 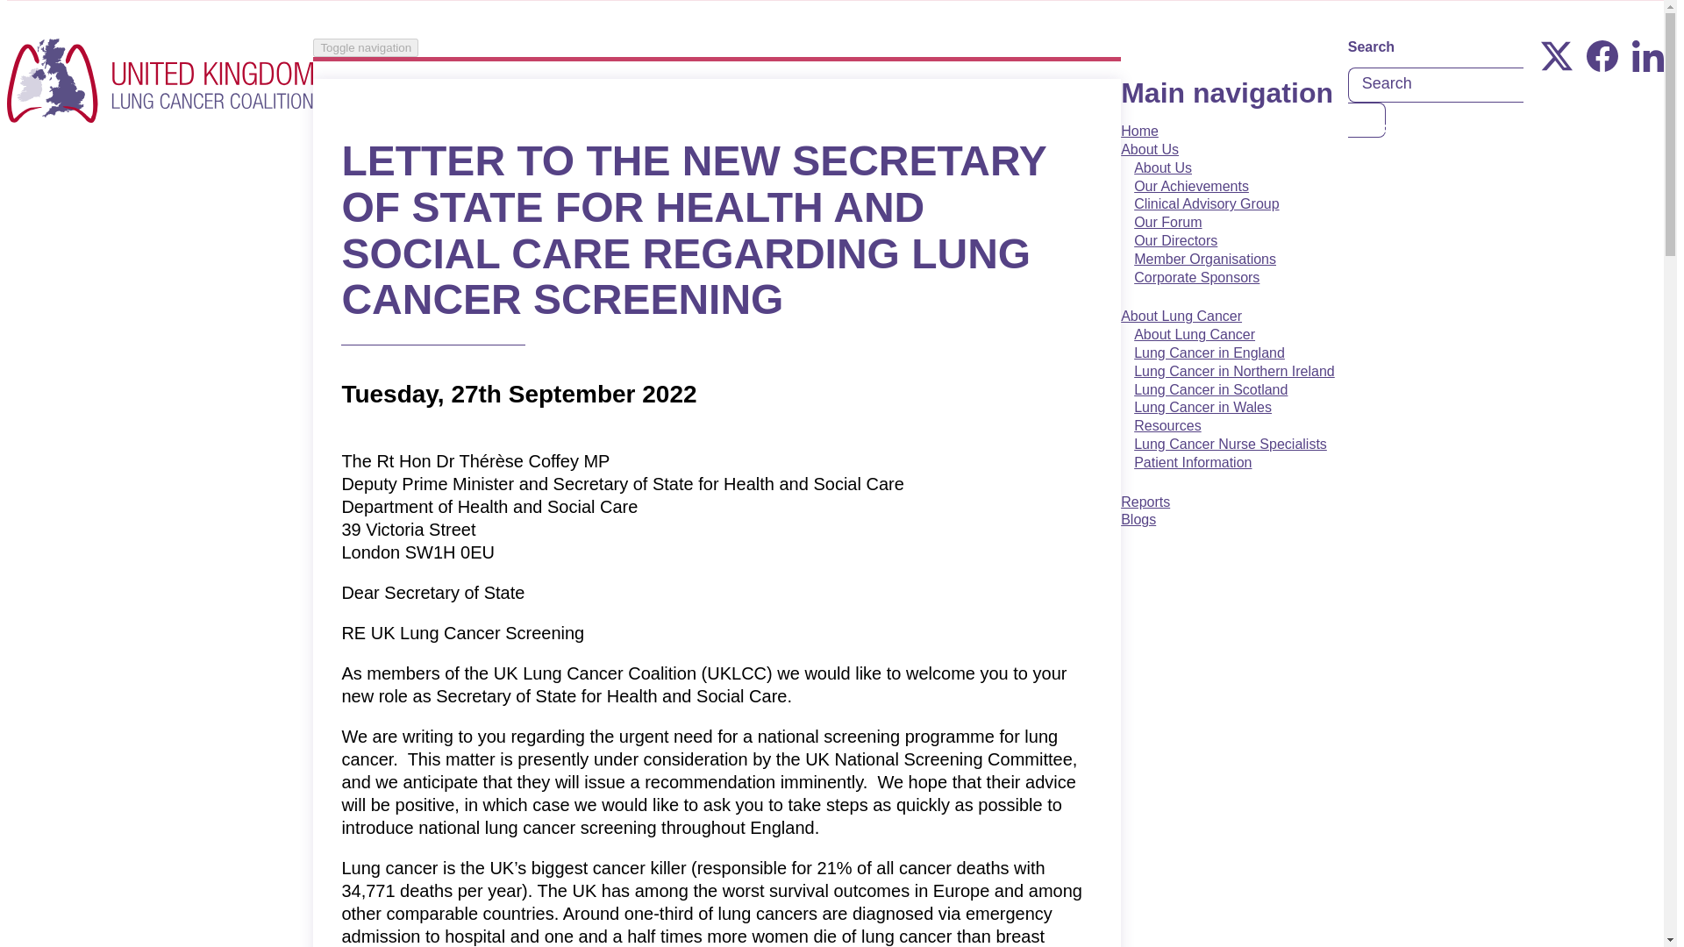 I want to click on Lung Cancer in Northern Ireland, so click(x=1235, y=371).